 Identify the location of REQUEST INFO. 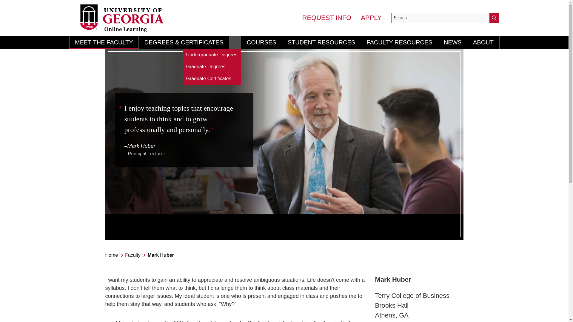
(327, 18).